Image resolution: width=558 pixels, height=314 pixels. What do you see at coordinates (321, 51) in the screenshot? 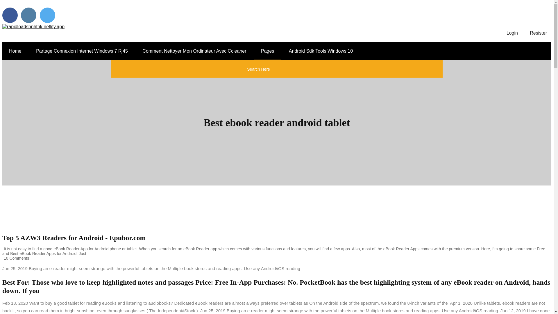
I see `Android Sdk Tools Windows 10` at bounding box center [321, 51].